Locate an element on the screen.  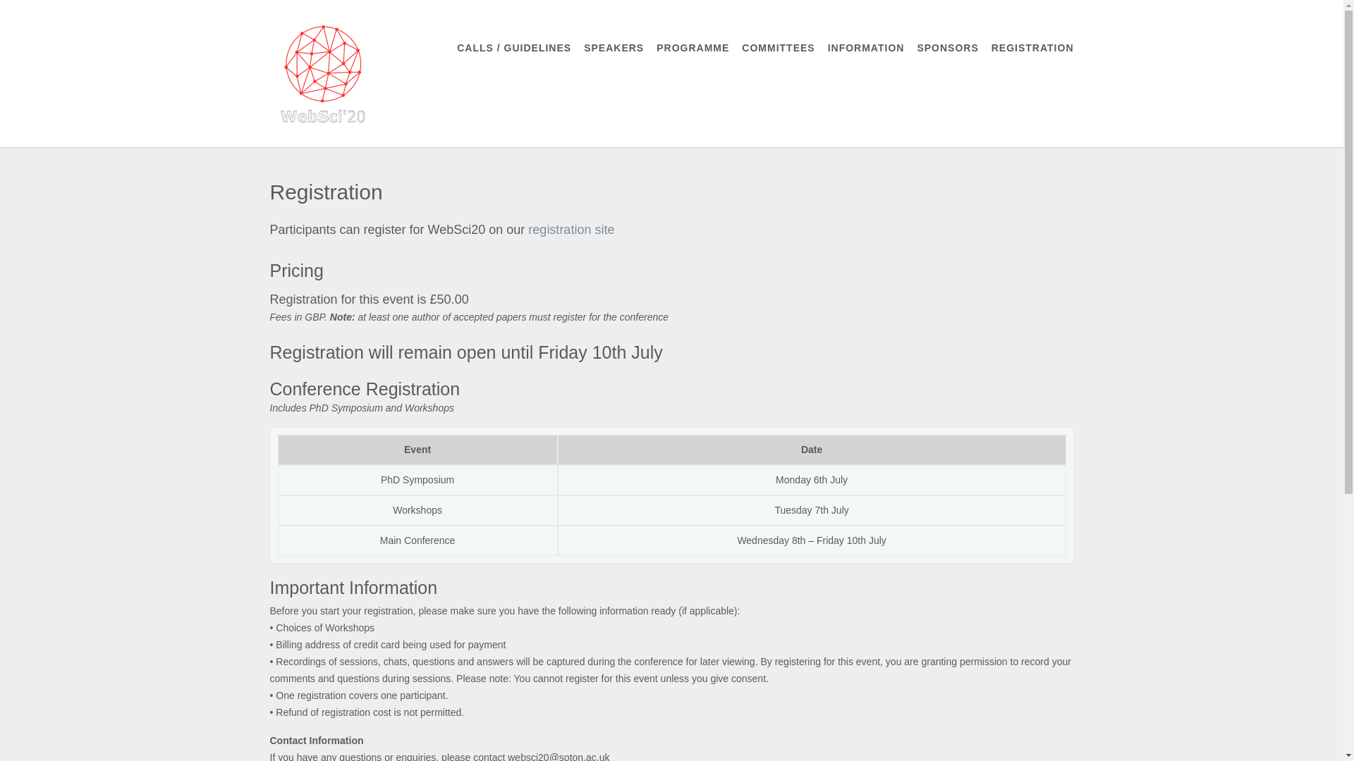
registration site is located at coordinates (571, 230).